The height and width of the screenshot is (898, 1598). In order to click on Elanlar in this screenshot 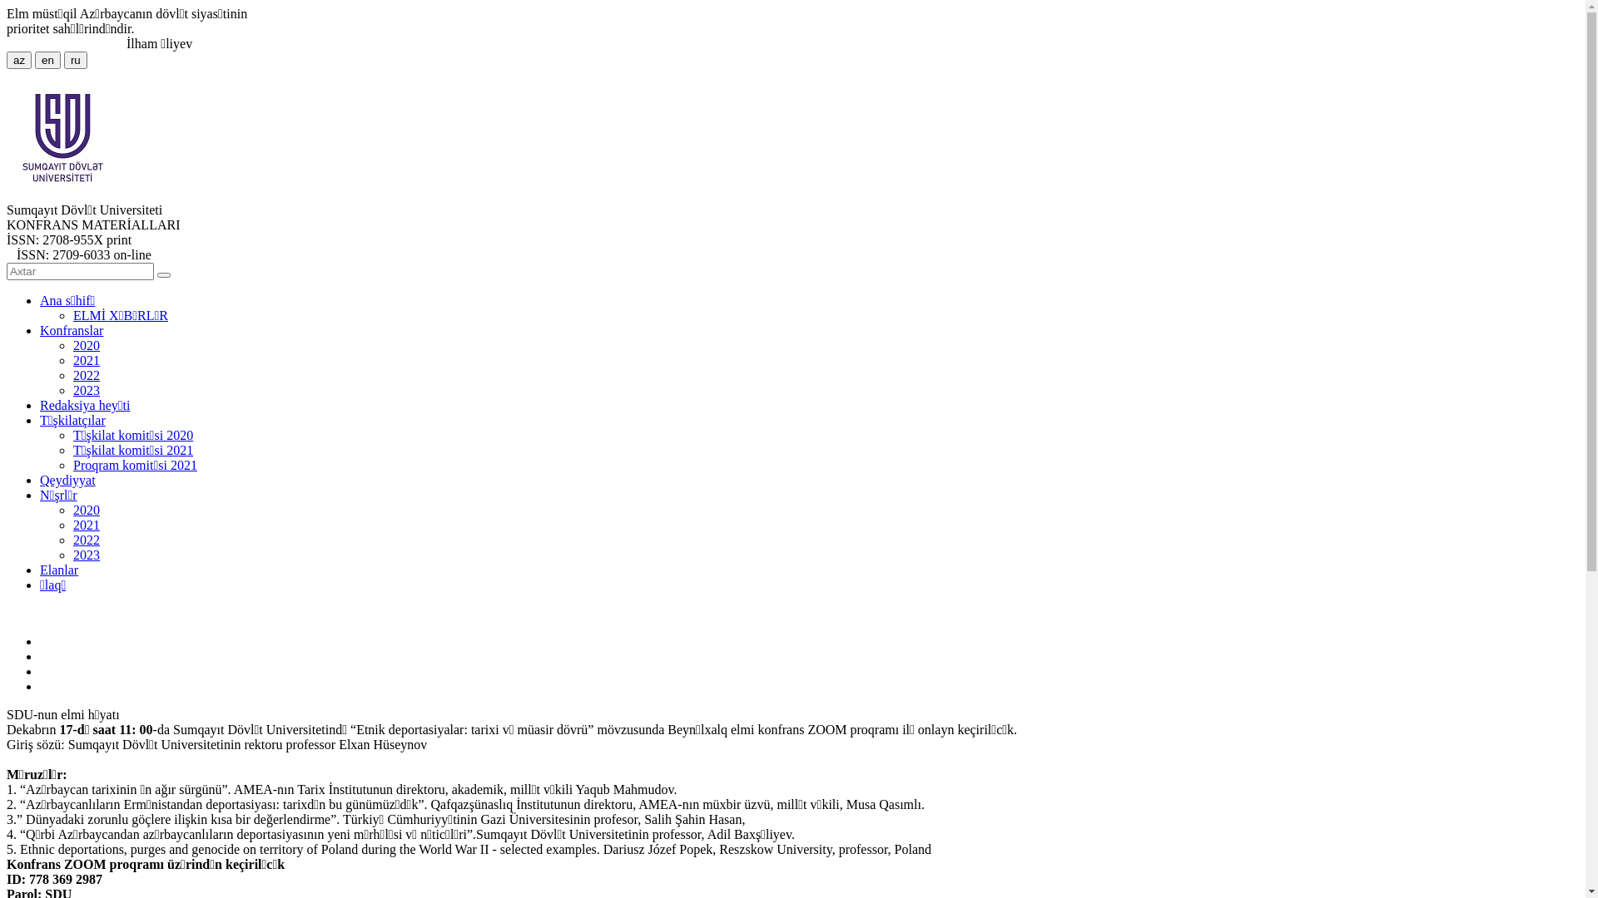, I will do `click(59, 570)`.